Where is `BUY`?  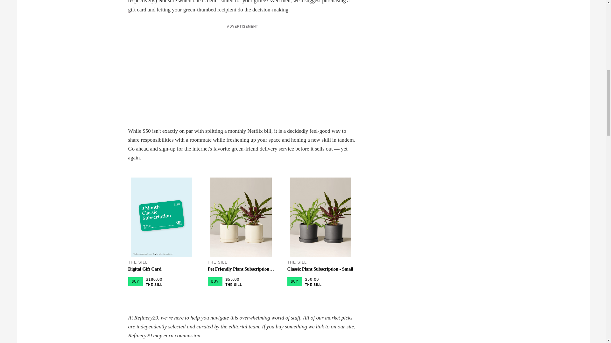 BUY is located at coordinates (135, 281).